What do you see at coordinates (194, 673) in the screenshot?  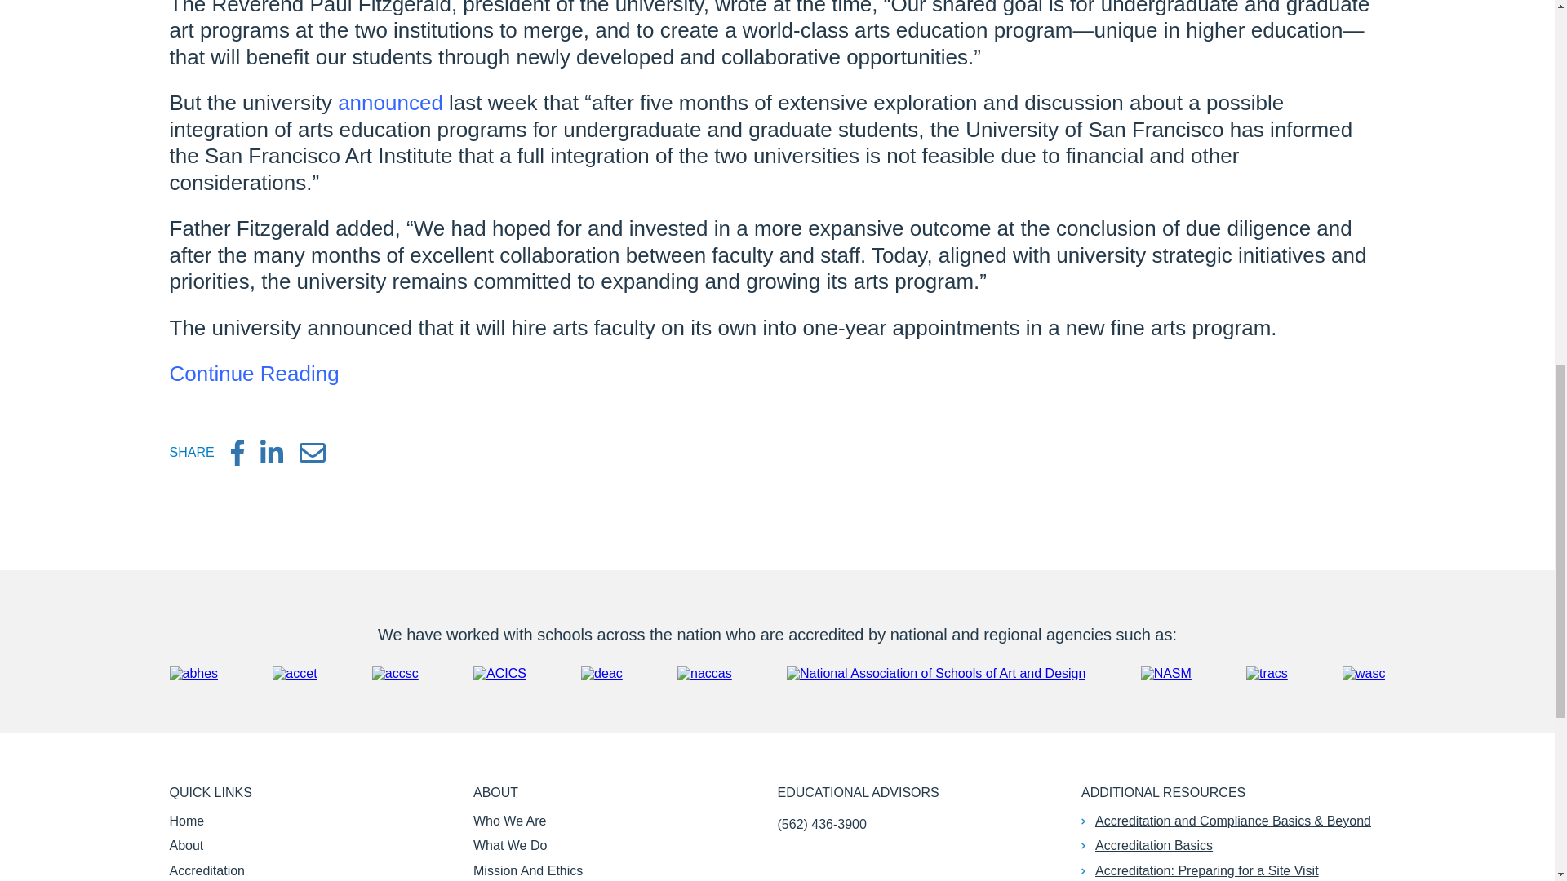 I see `abhes` at bounding box center [194, 673].